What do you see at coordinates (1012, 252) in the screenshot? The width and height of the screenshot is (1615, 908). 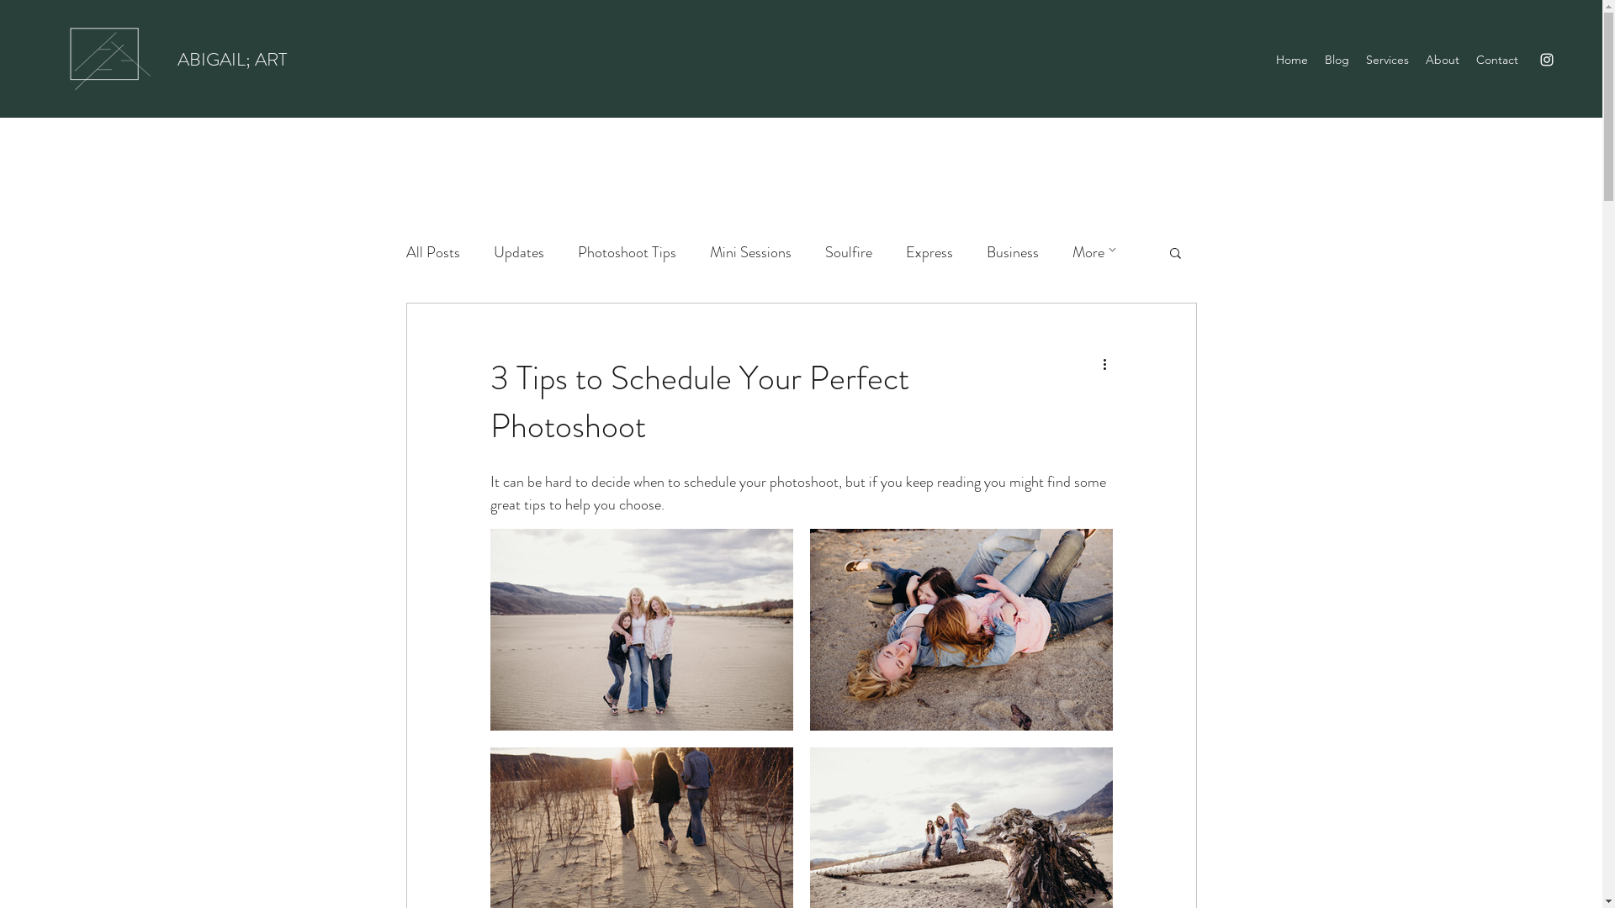 I see `Business` at bounding box center [1012, 252].